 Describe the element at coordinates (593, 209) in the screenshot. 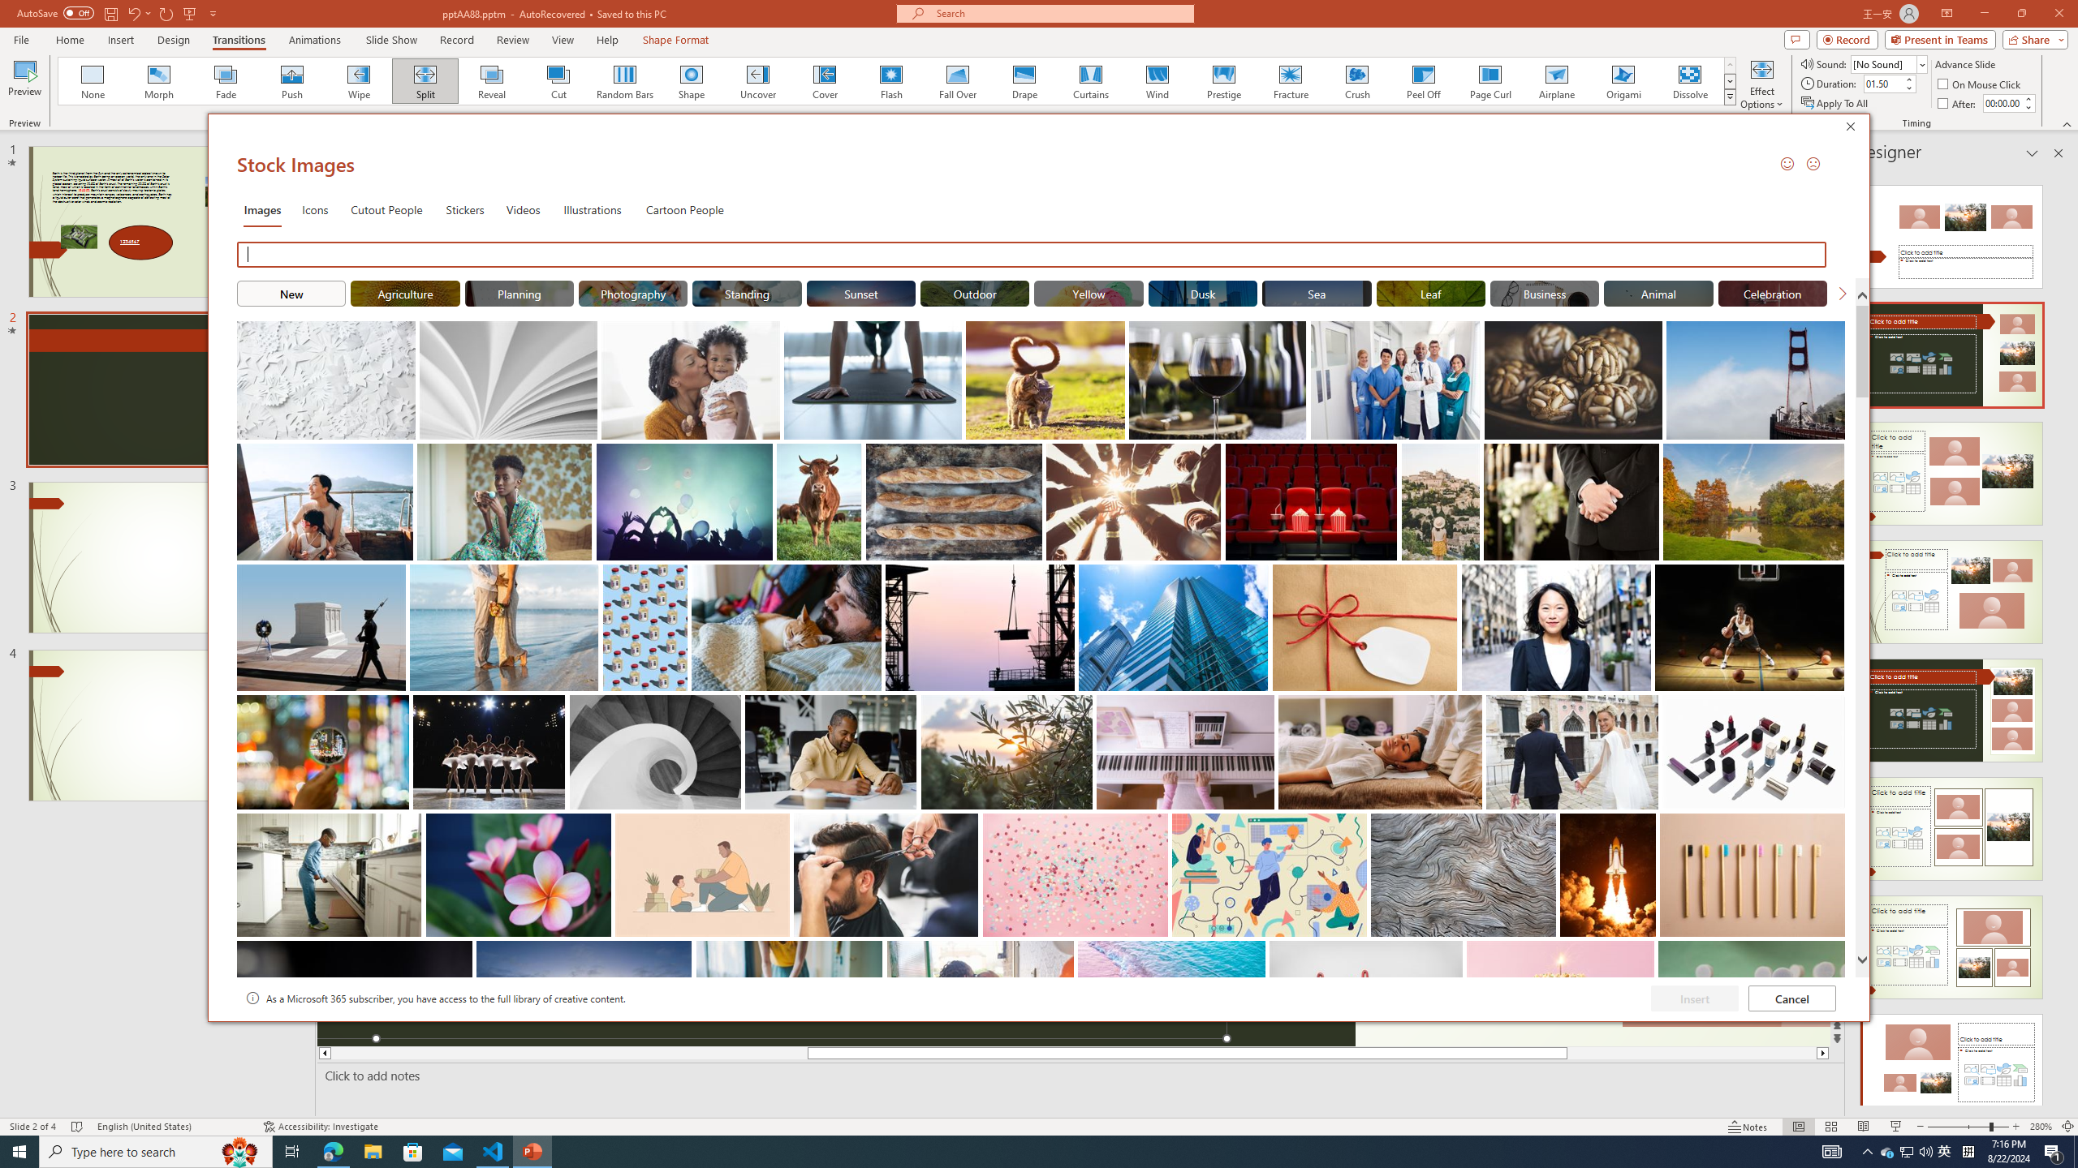

I see `Illustrations` at that location.